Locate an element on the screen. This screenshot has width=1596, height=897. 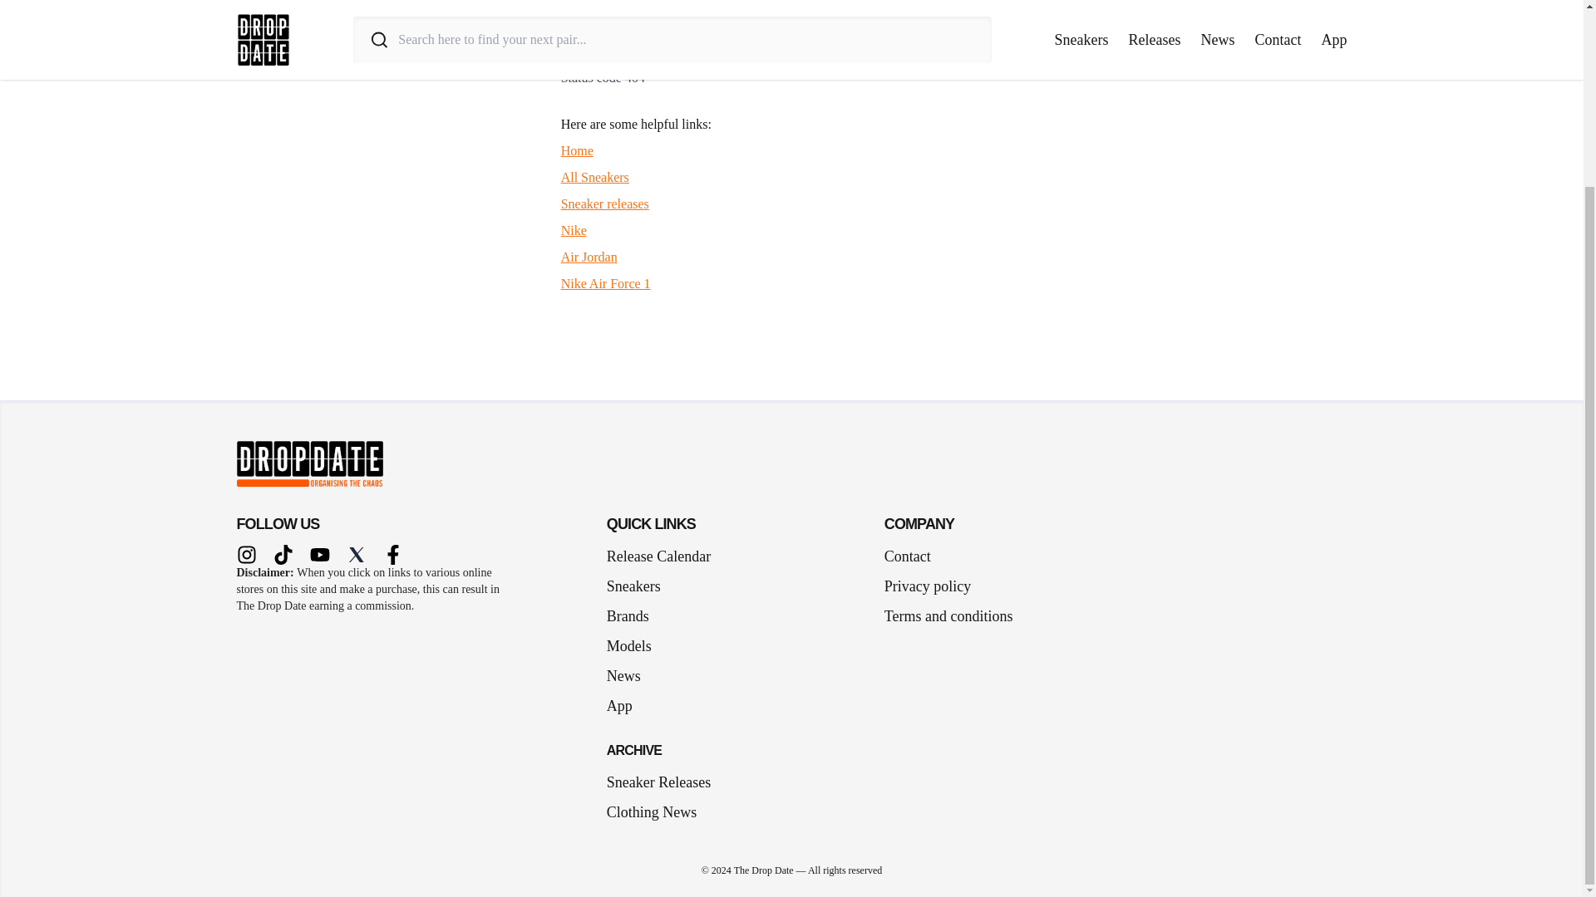
Sneaker releases is located at coordinates (605, 203).